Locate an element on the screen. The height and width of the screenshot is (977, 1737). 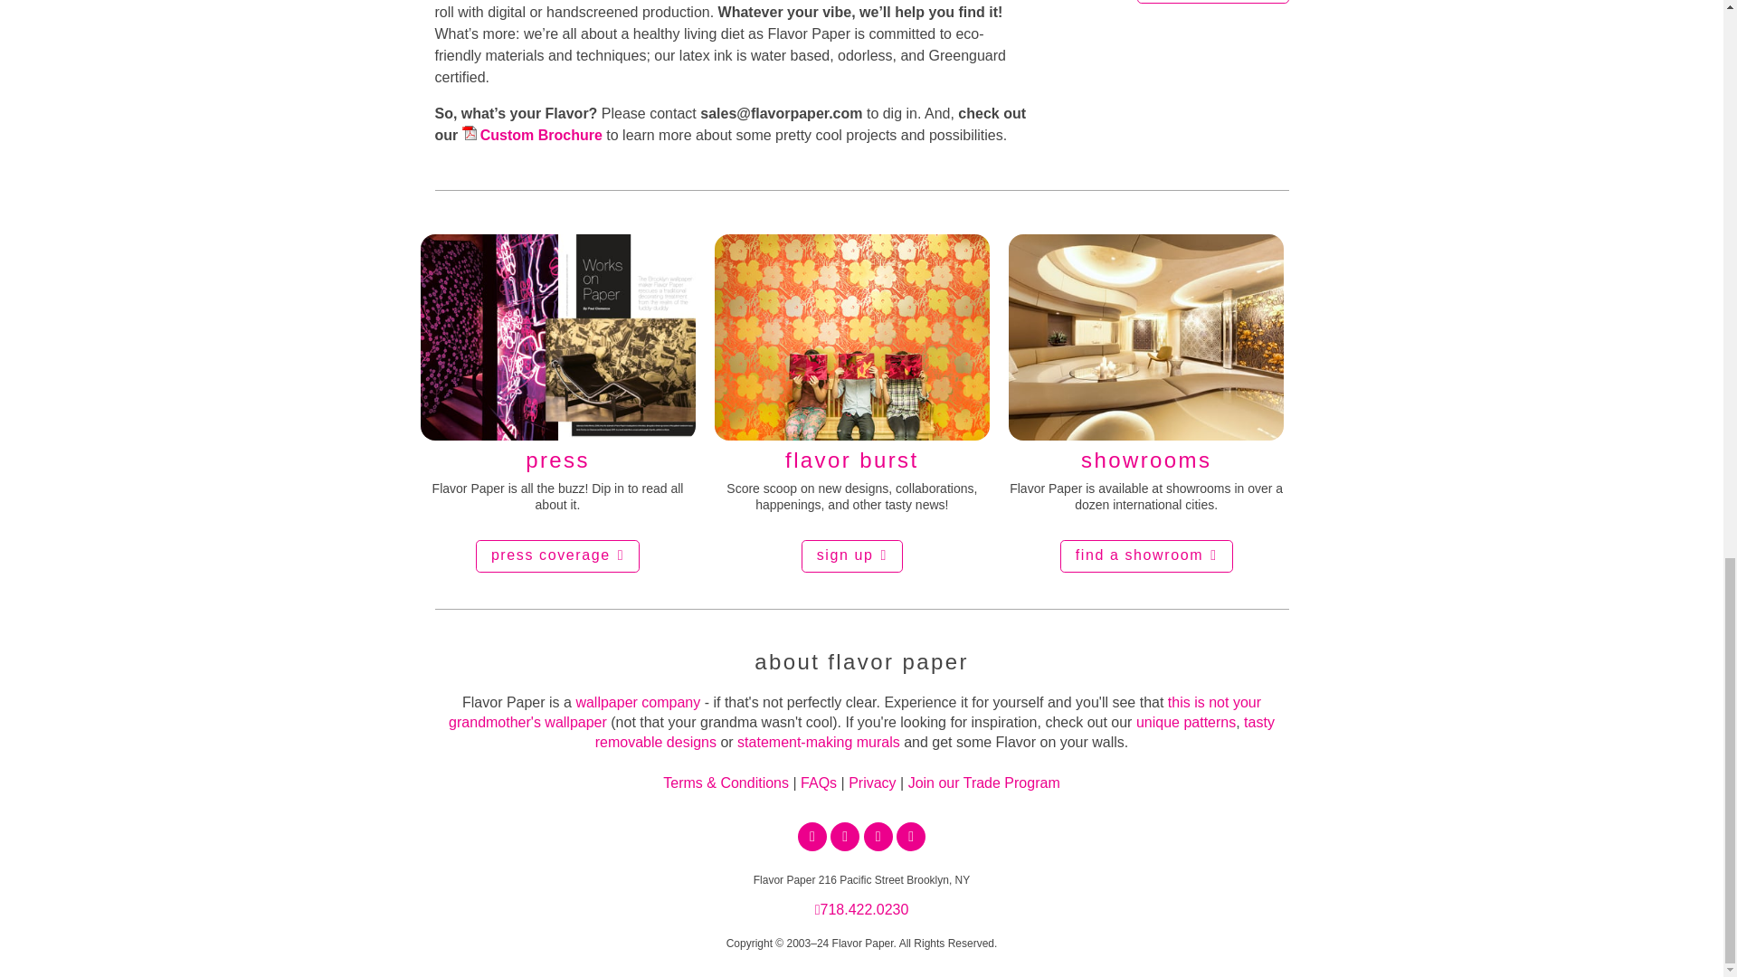
FAQs is located at coordinates (819, 783).